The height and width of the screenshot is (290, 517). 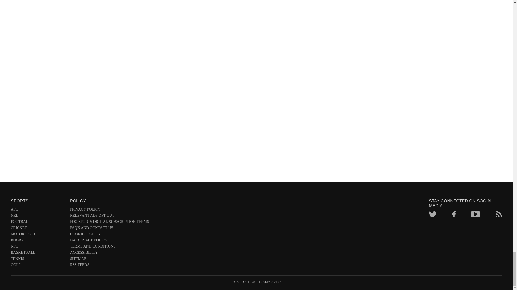 I want to click on RSS FEEDS, so click(x=109, y=266).